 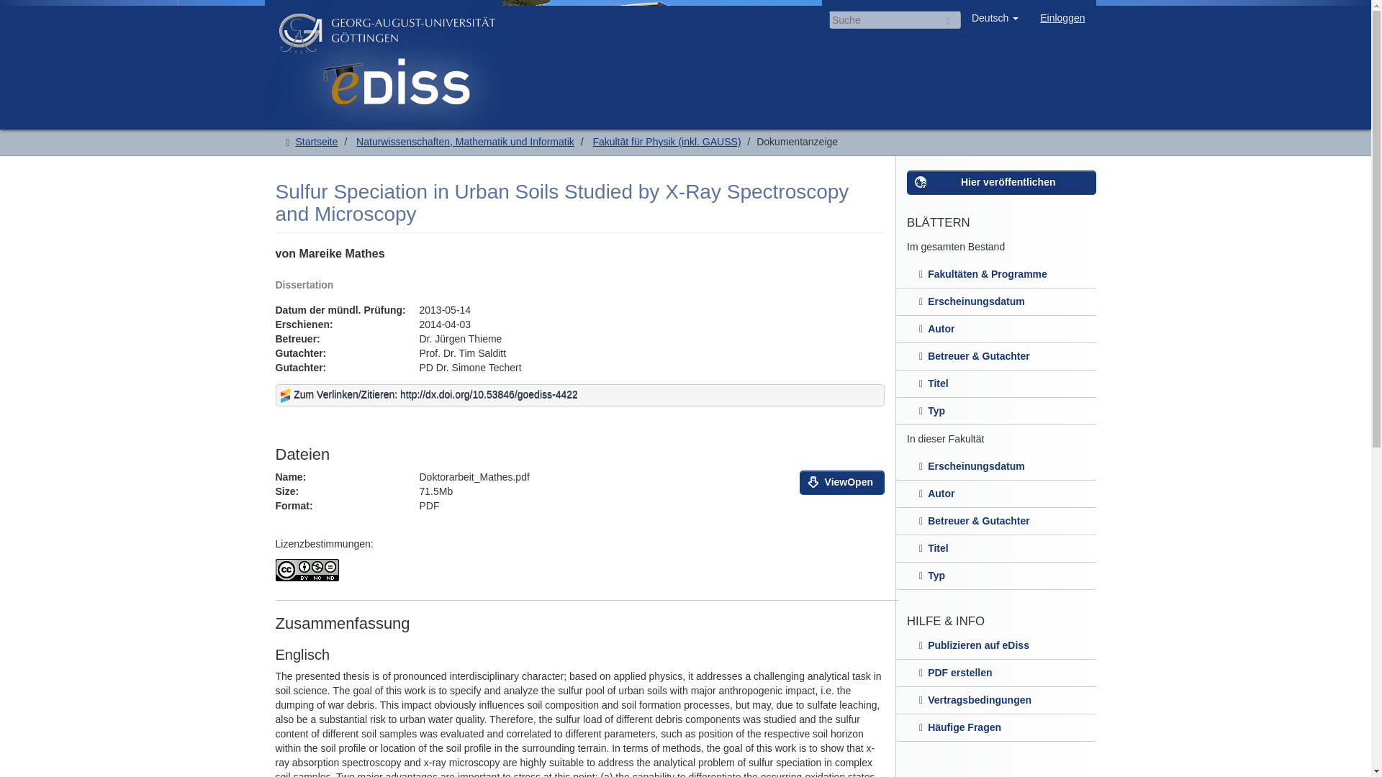 I want to click on Erscheinungsdatum, so click(x=995, y=301).